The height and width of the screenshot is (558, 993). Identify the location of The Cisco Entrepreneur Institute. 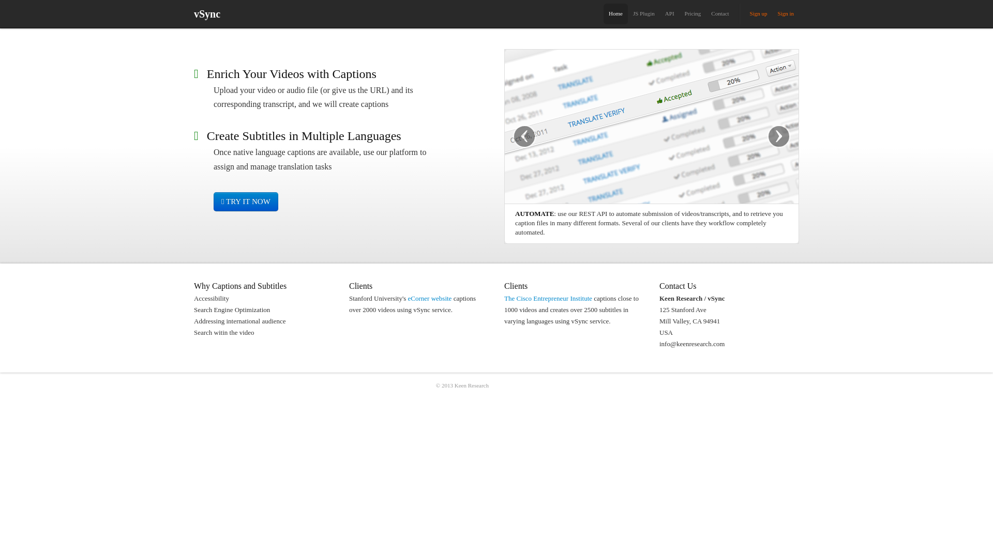
(548, 299).